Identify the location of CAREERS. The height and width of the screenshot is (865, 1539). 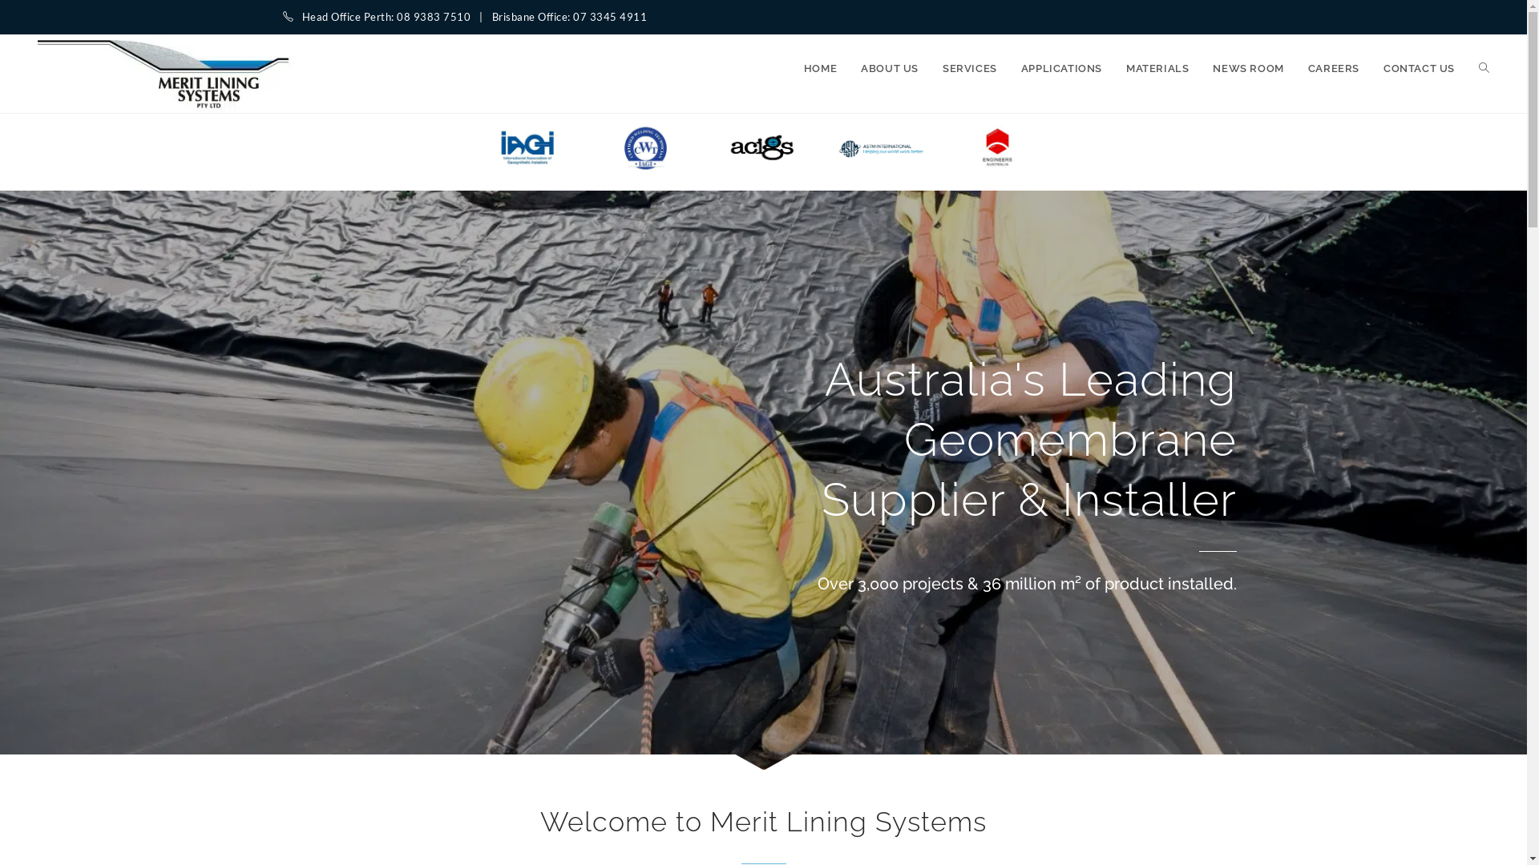
(1334, 69).